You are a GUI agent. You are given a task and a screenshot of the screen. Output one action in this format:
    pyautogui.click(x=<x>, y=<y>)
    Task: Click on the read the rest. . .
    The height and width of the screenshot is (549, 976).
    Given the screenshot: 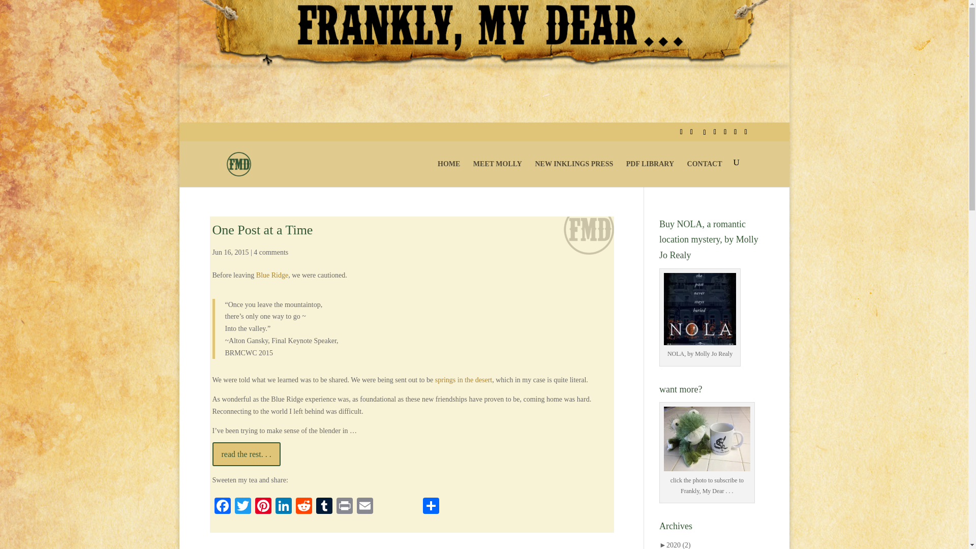 What is the action you would take?
    pyautogui.click(x=247, y=454)
    